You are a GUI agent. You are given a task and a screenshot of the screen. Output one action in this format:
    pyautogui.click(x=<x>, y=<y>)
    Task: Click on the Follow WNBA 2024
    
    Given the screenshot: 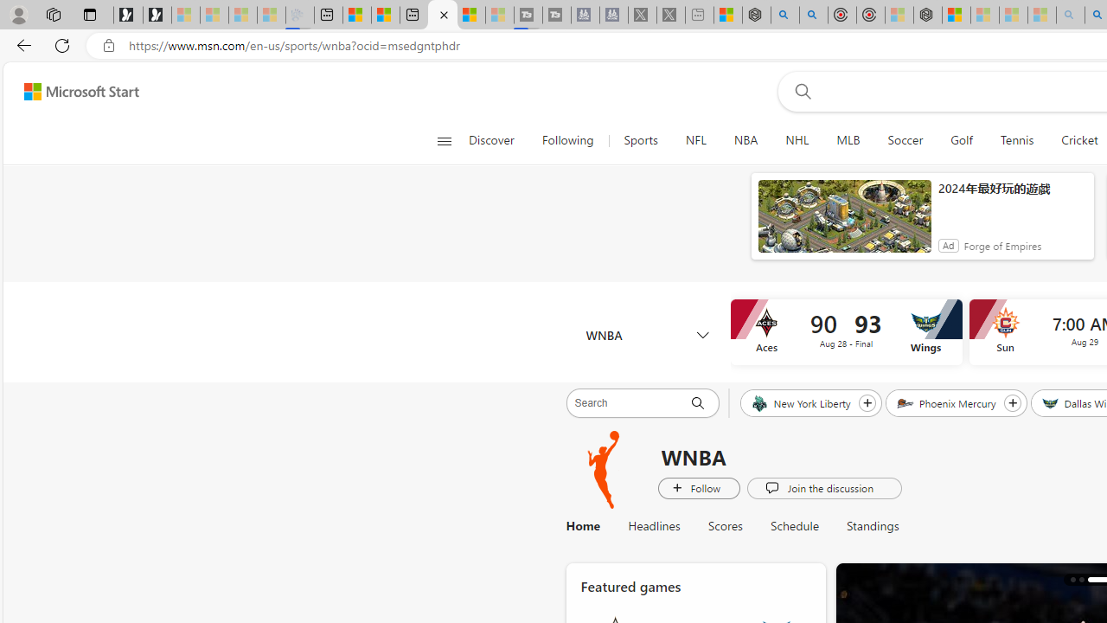 What is the action you would take?
    pyautogui.click(x=699, y=487)
    